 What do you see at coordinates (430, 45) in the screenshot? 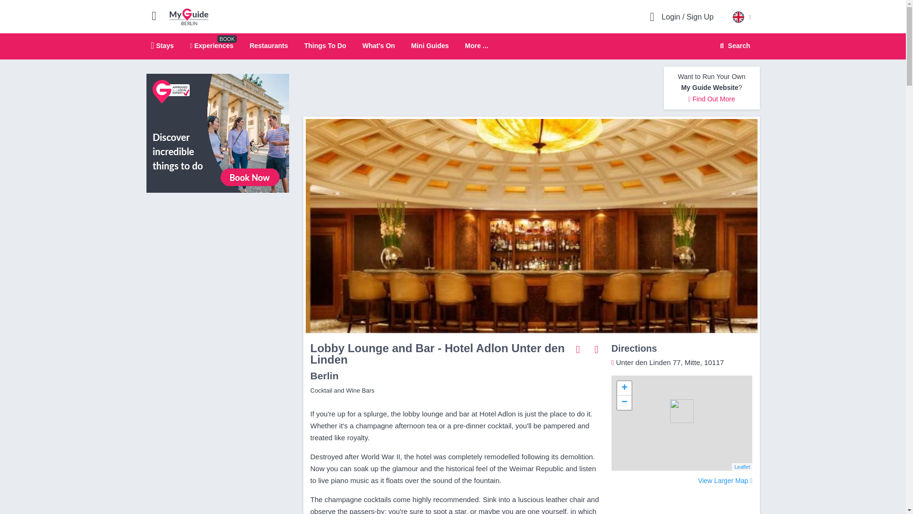
I see `Mini Guides` at bounding box center [430, 45].